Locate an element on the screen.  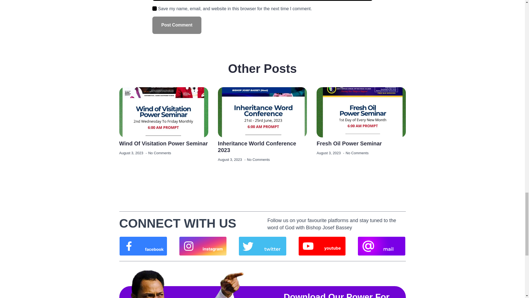
Post Comment is located at coordinates (177, 25).